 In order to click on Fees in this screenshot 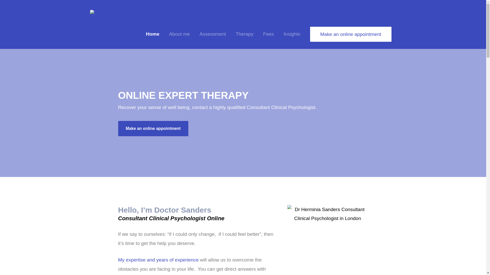, I will do `click(268, 34)`.